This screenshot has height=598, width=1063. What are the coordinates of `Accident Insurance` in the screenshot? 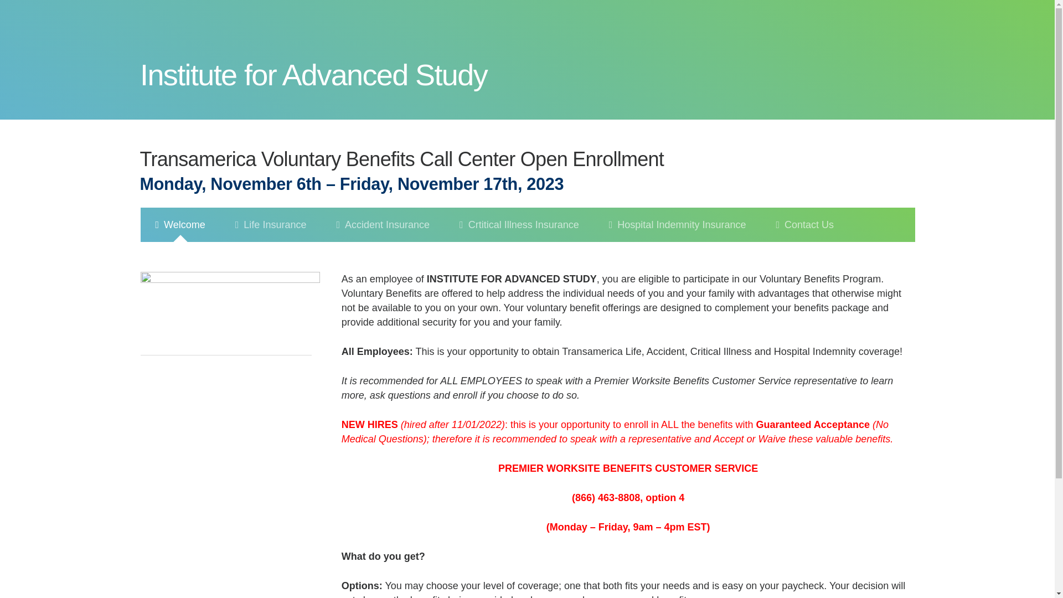 It's located at (382, 249).